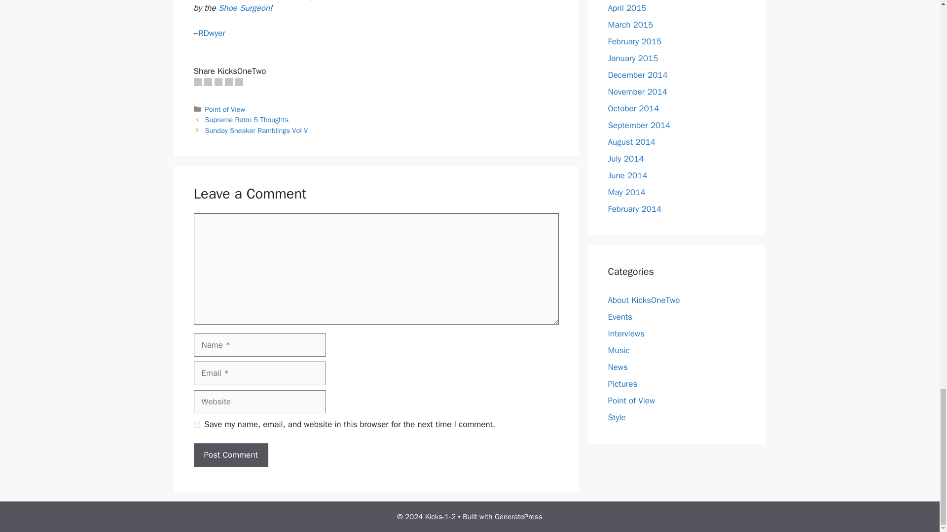 The image size is (947, 532). What do you see at coordinates (239, 82) in the screenshot?
I see `Share by email` at bounding box center [239, 82].